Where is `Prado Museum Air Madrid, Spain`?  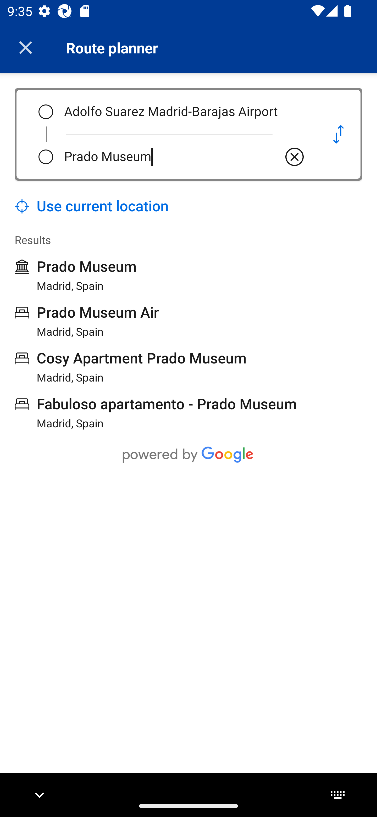 Prado Museum Air Madrid, Spain is located at coordinates (87, 321).